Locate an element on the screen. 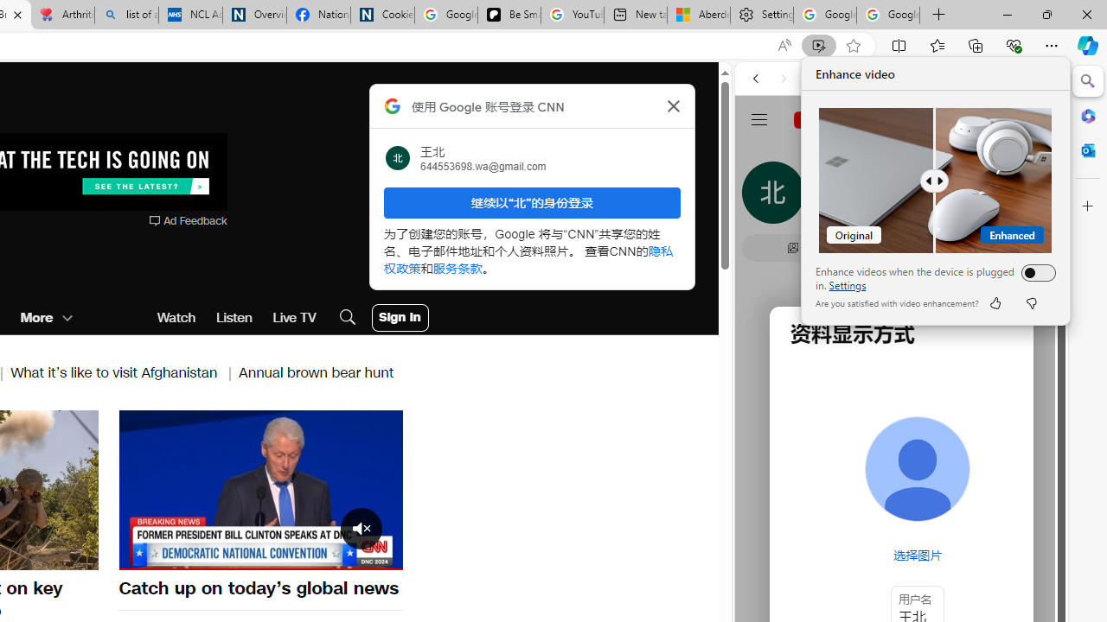  Google is located at coordinates (901, 427).